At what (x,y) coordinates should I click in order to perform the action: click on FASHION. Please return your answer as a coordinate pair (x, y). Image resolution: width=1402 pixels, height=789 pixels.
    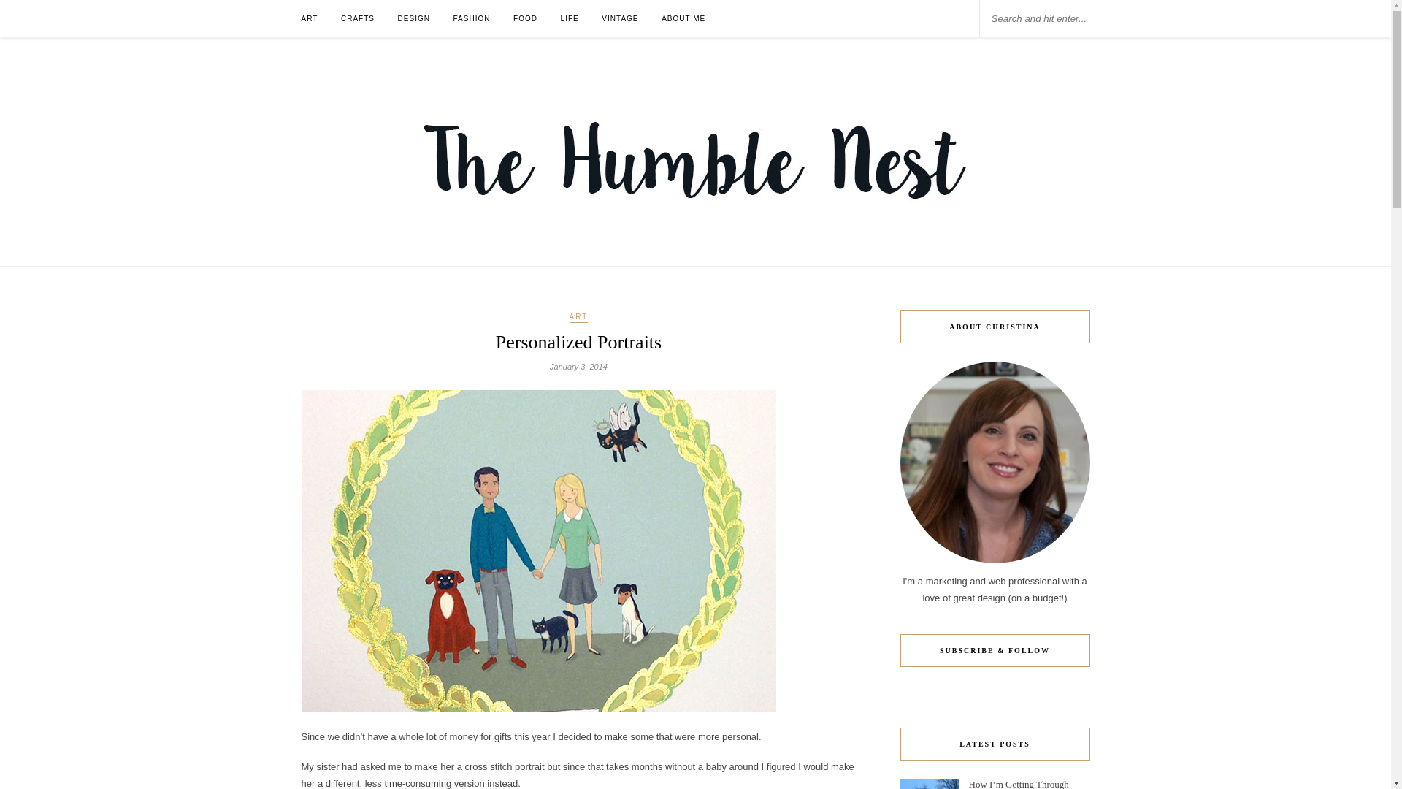
    Looking at the image, I should click on (472, 18).